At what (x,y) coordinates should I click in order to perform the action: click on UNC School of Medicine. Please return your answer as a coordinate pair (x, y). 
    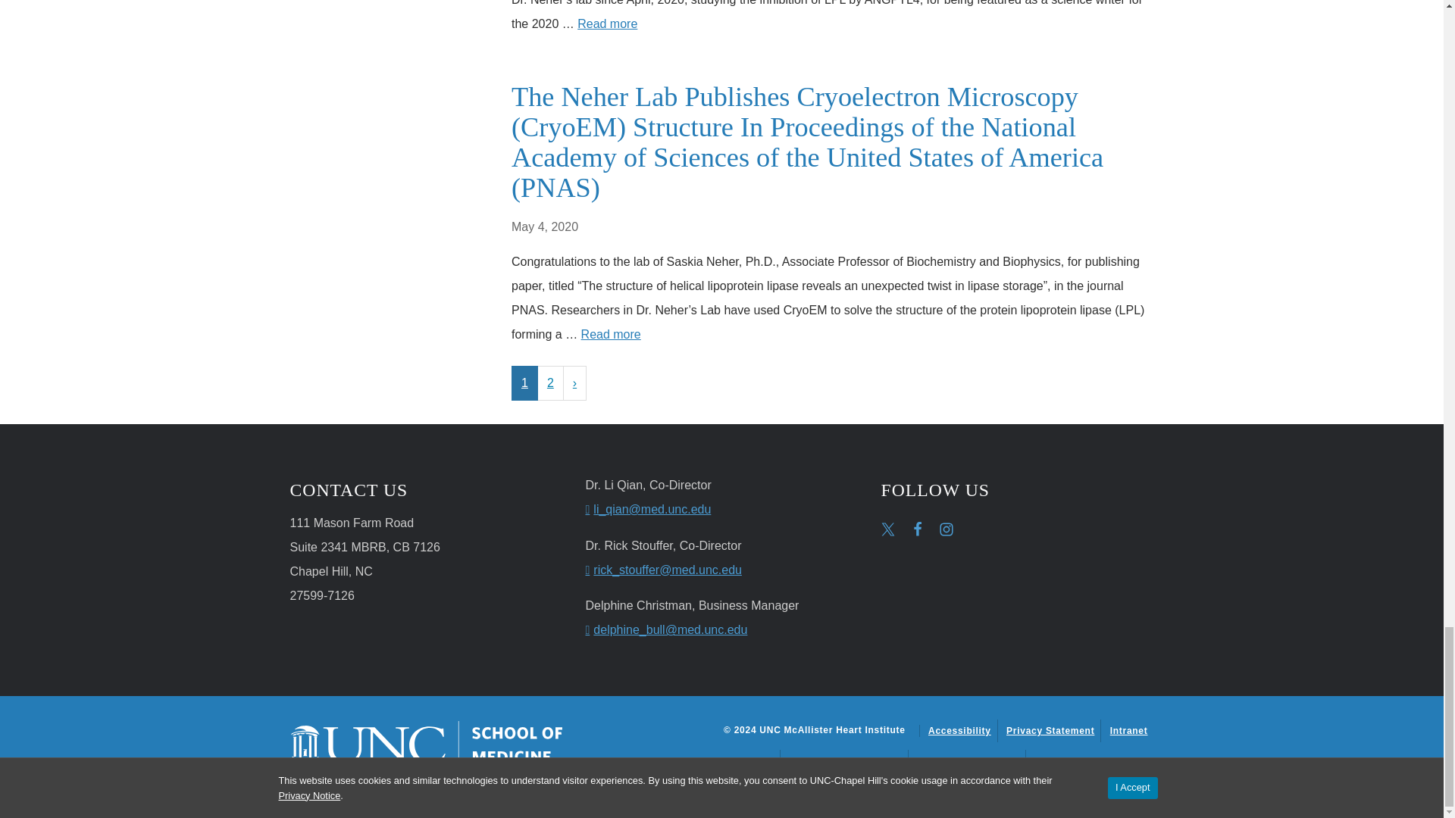
    Looking at the image, I should click on (426, 745).